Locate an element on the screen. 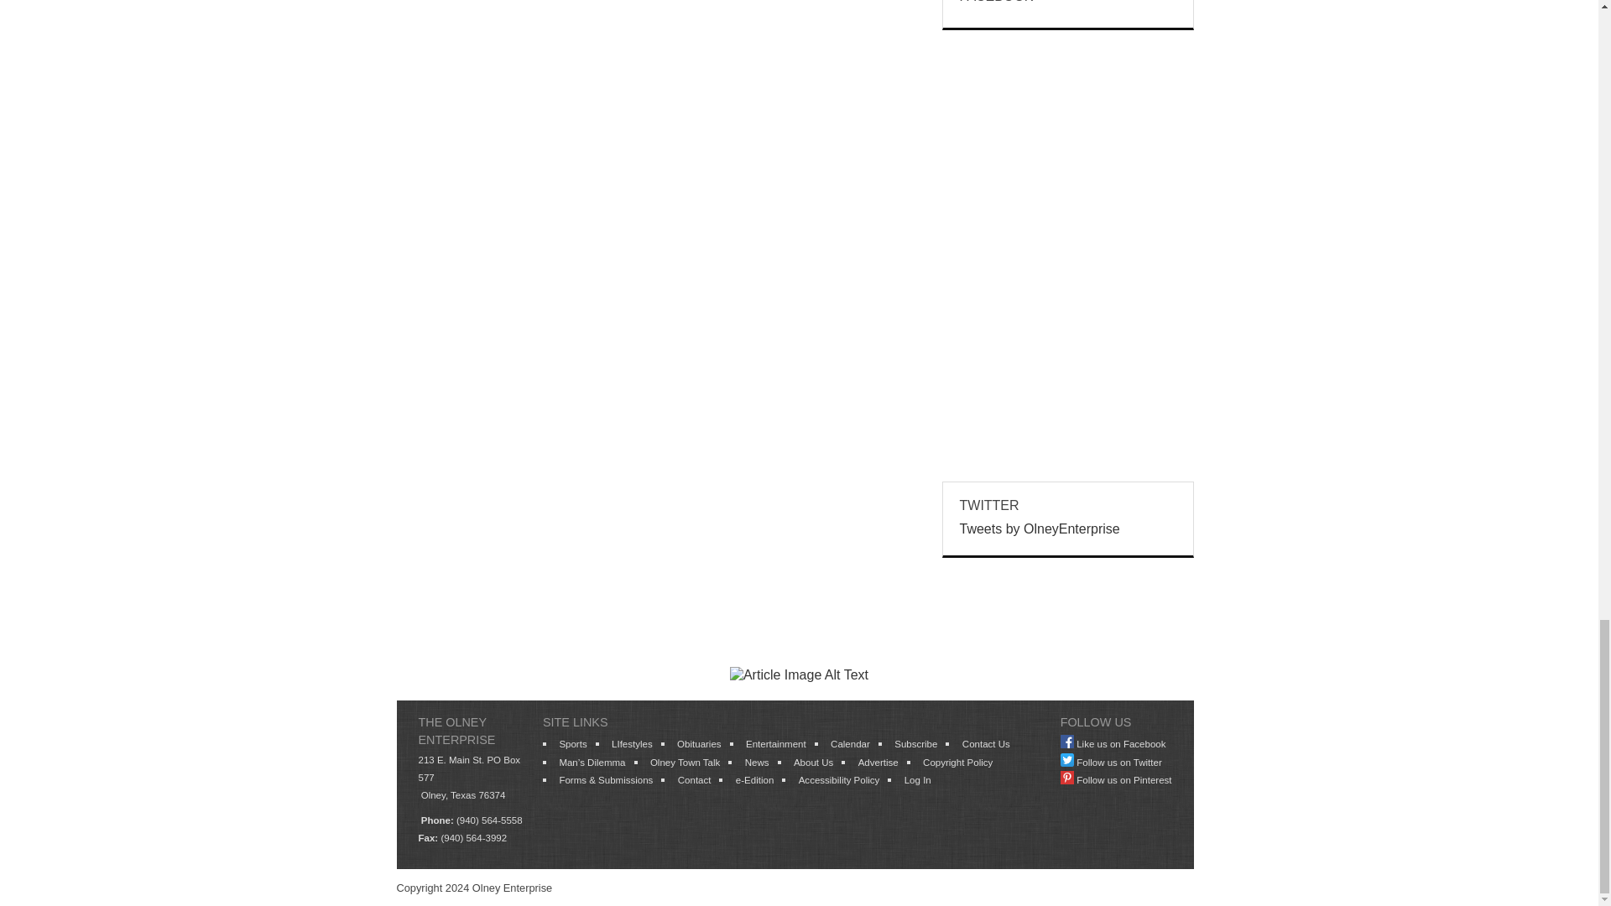 This screenshot has width=1611, height=906. Sports is located at coordinates (572, 744).